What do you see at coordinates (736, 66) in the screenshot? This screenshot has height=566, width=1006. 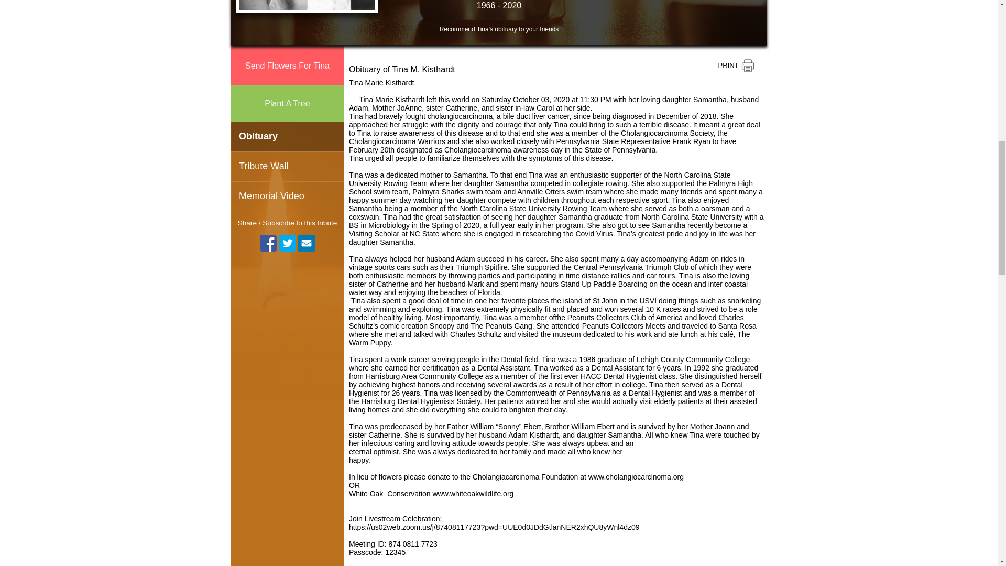 I see `Print` at bounding box center [736, 66].